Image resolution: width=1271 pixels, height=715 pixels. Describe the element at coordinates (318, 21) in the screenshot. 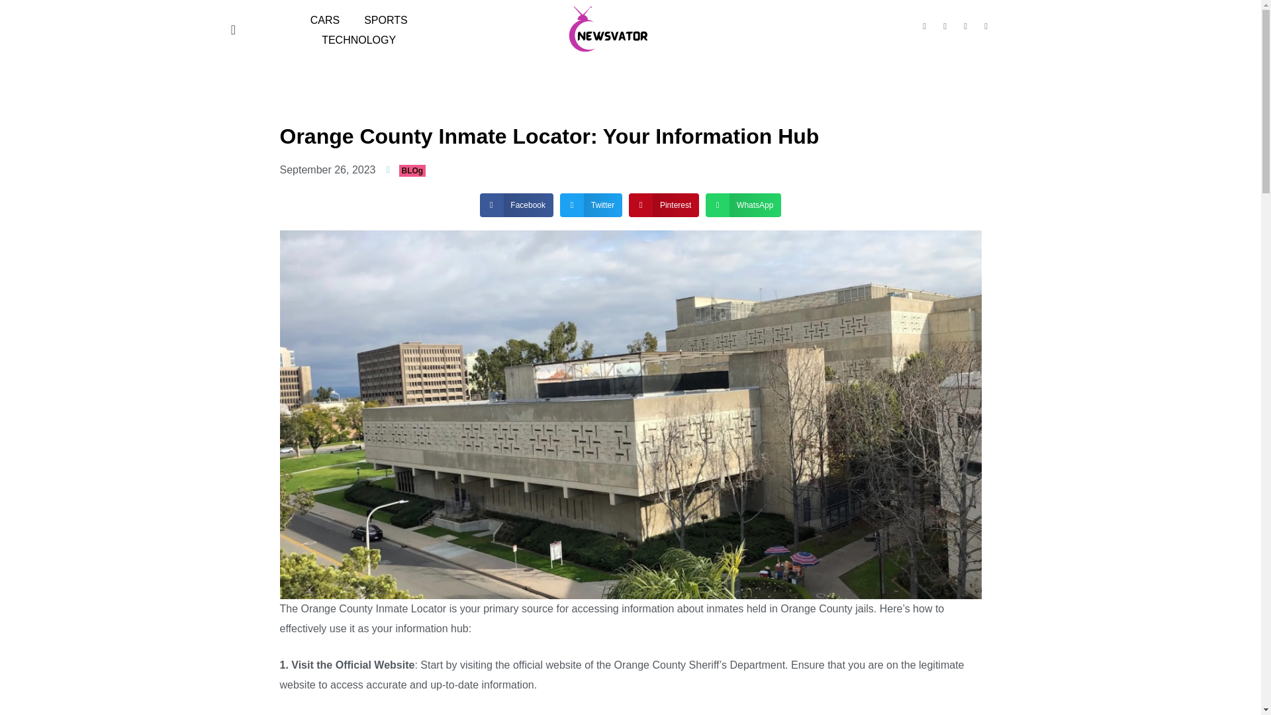

I see `CARS` at that location.